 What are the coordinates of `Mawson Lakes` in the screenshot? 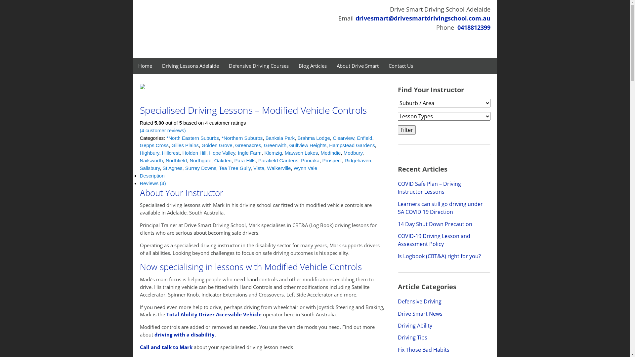 It's located at (301, 153).